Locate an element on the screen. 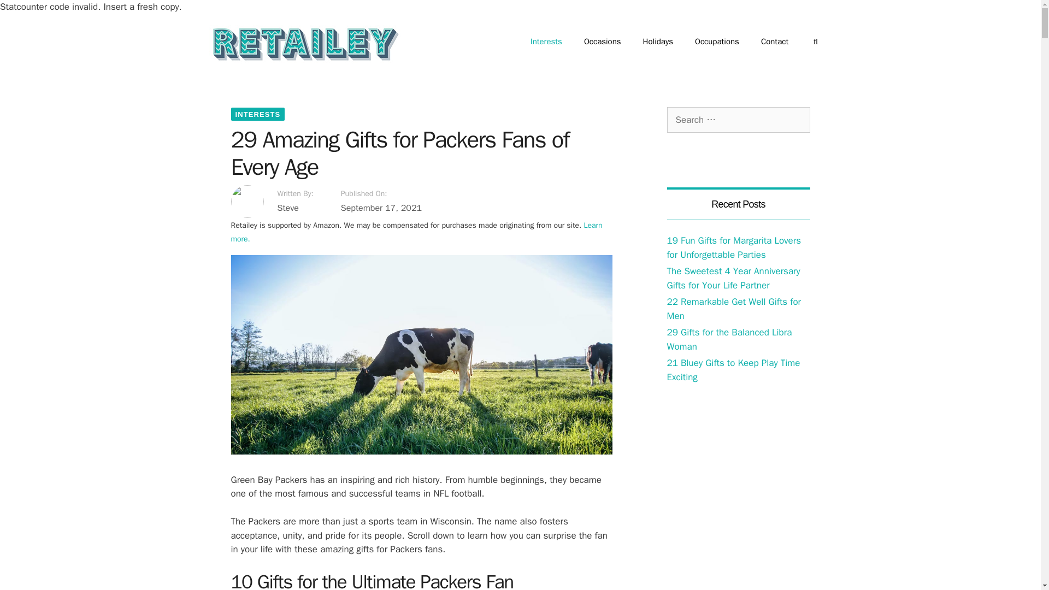  Steve is located at coordinates (296, 208).